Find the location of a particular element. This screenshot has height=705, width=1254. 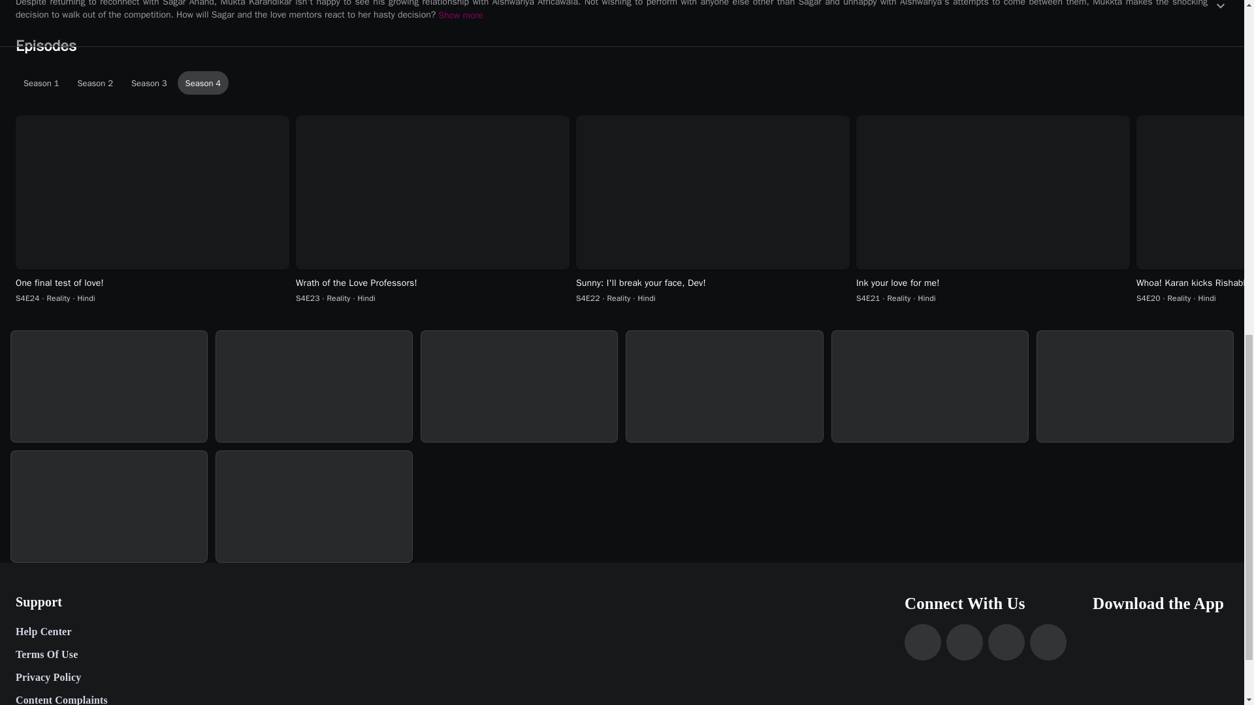

Ink your love for me! is located at coordinates (204, 82).